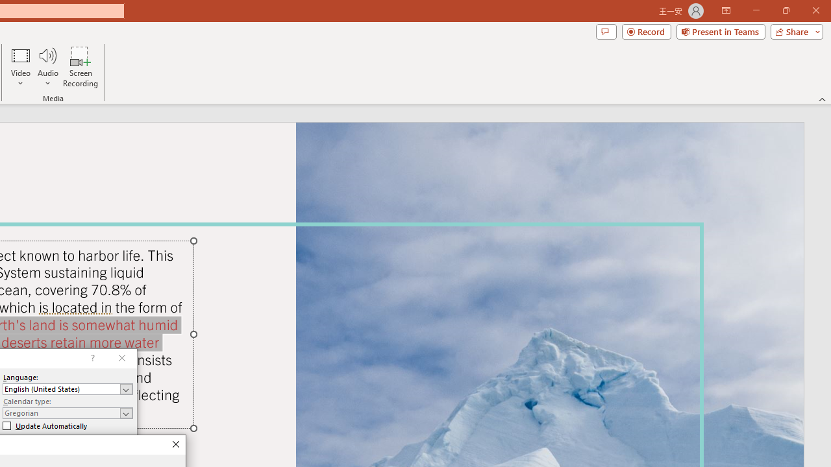 The width and height of the screenshot is (831, 467). What do you see at coordinates (47, 66) in the screenshot?
I see `Audio` at bounding box center [47, 66].